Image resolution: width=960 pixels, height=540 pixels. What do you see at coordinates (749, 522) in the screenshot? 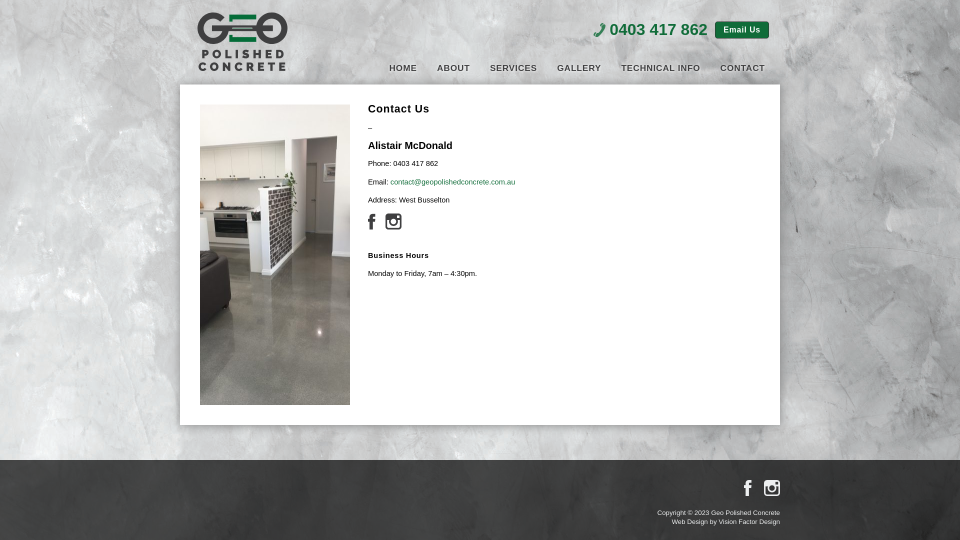
I see `Vision Factor Design` at bounding box center [749, 522].